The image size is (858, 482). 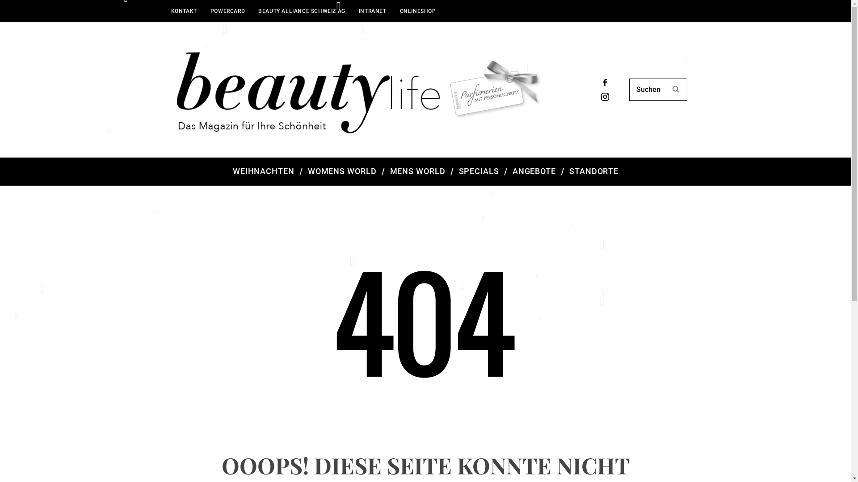 What do you see at coordinates (184, 11) in the screenshot?
I see `KONTAKT` at bounding box center [184, 11].